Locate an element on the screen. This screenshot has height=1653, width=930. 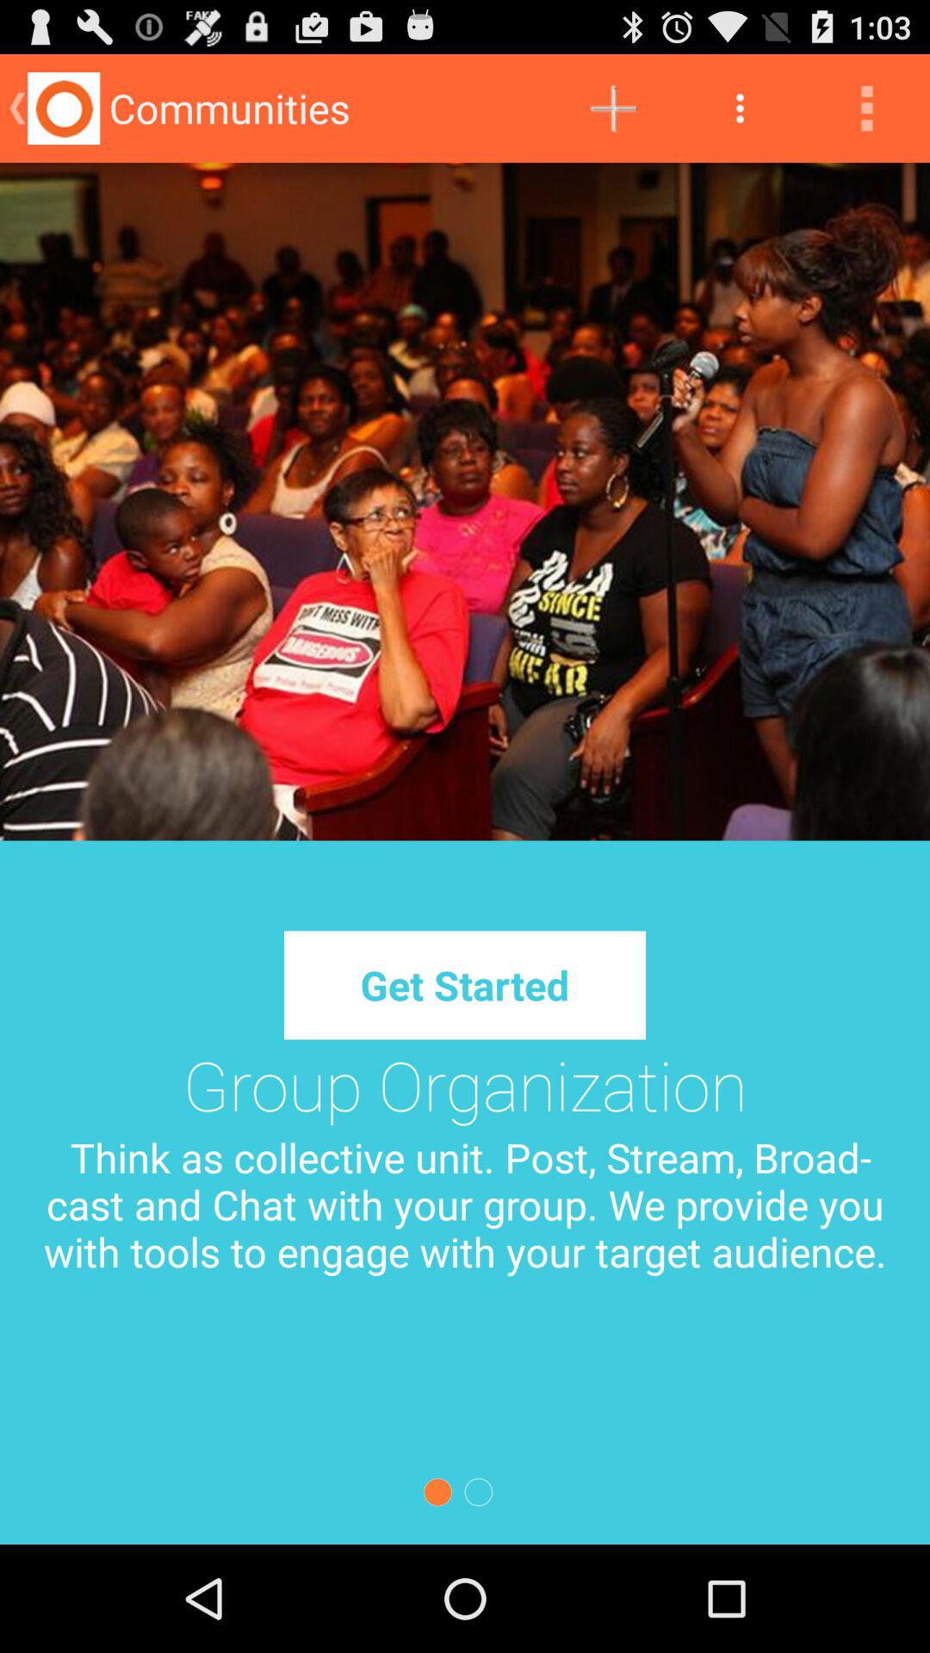
flip until the get started button is located at coordinates (464, 985).